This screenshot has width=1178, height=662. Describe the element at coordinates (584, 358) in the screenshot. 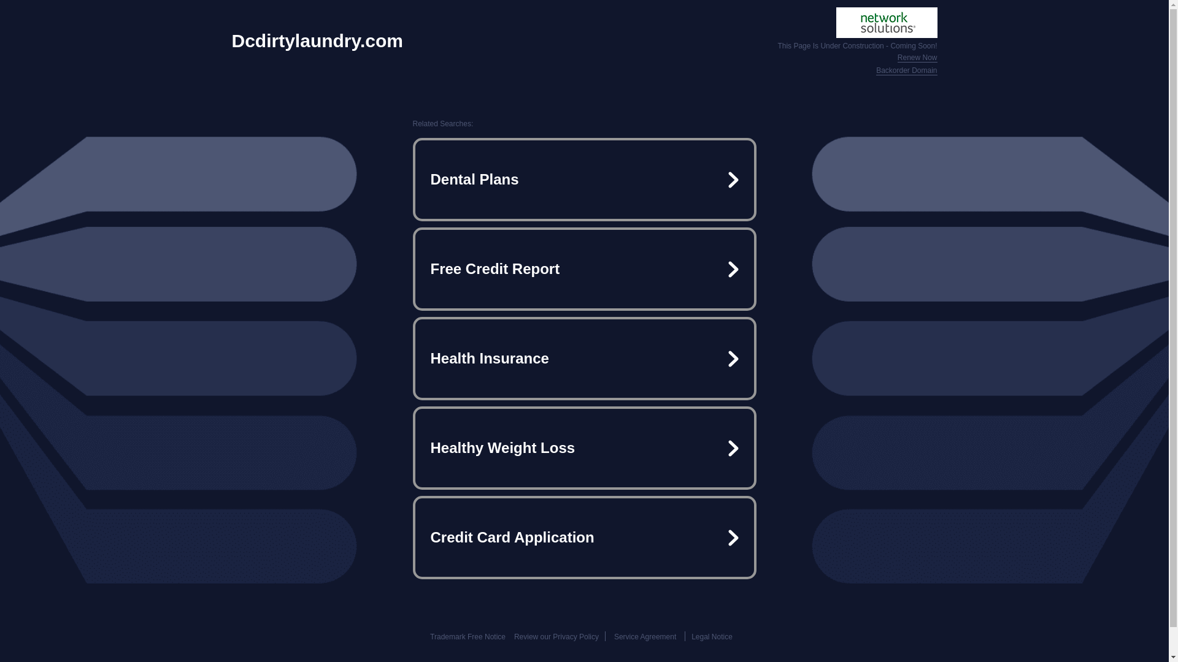

I see `Health Insurance` at that location.